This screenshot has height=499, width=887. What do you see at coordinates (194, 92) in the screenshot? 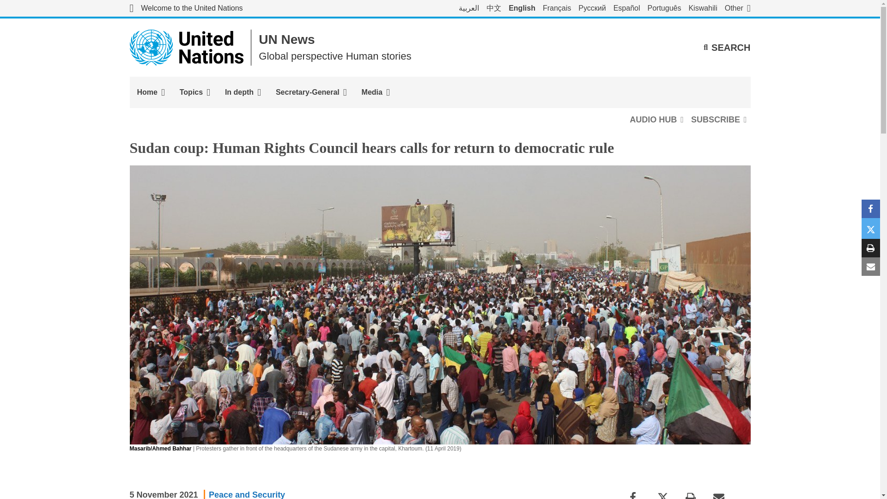
I see `Topics` at bounding box center [194, 92].